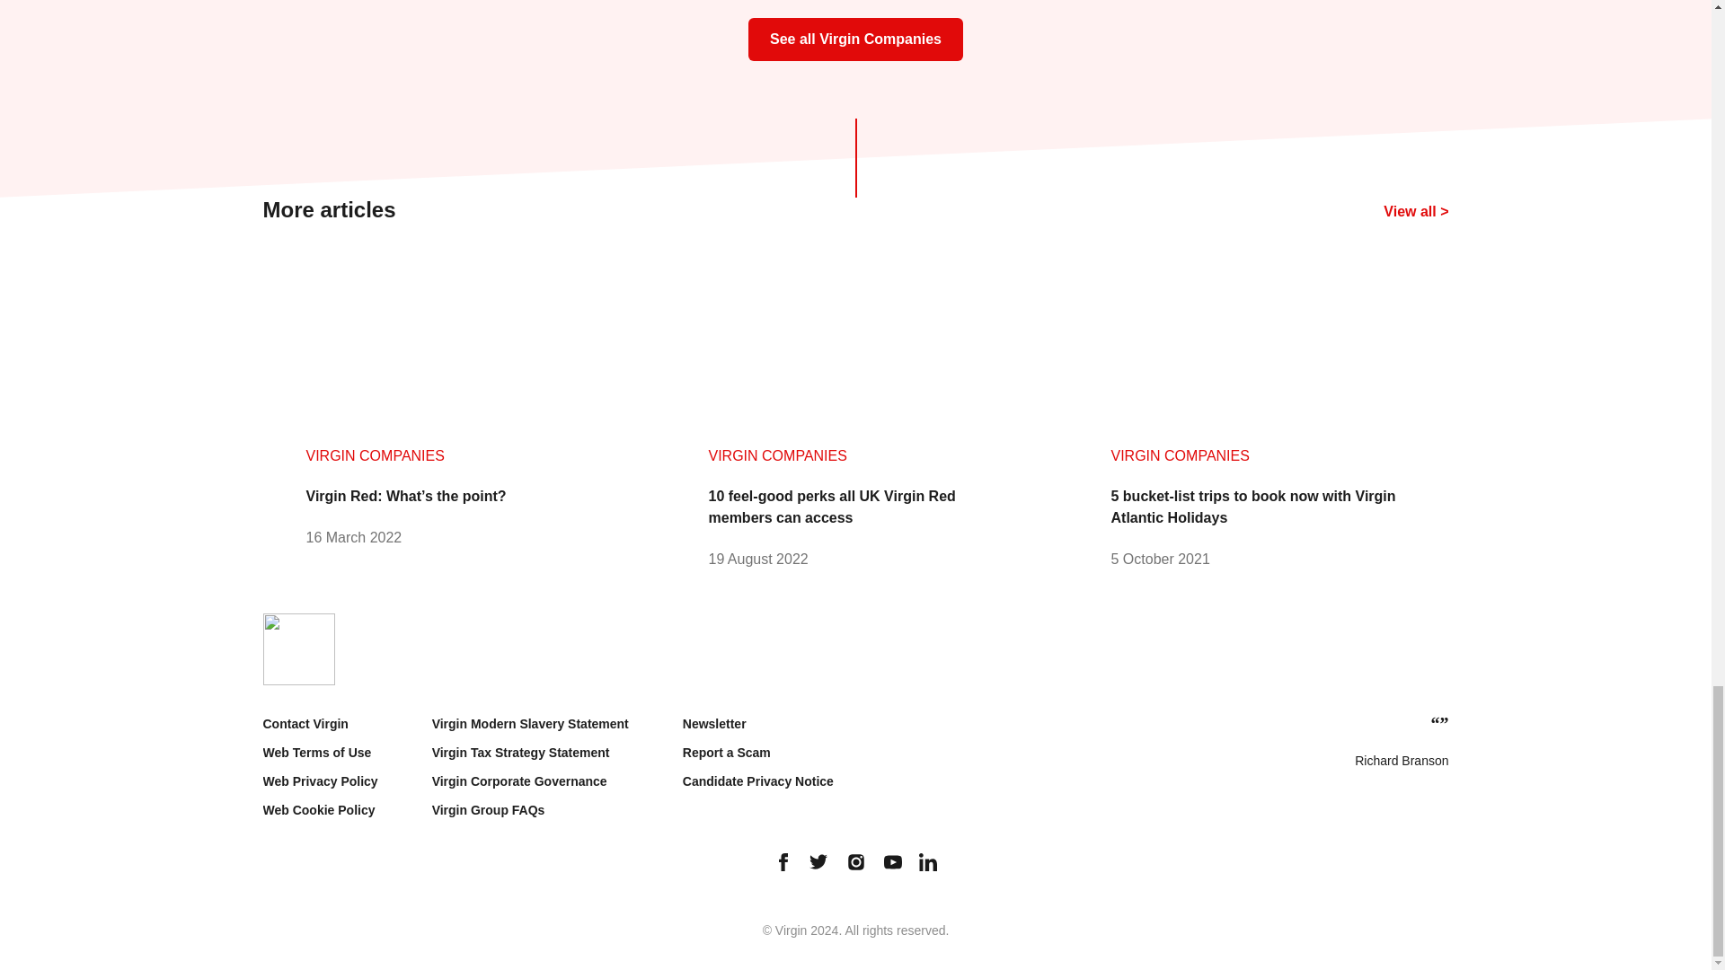 Image resolution: width=1725 pixels, height=970 pixels. What do you see at coordinates (715, 724) in the screenshot?
I see `Newsletter` at bounding box center [715, 724].